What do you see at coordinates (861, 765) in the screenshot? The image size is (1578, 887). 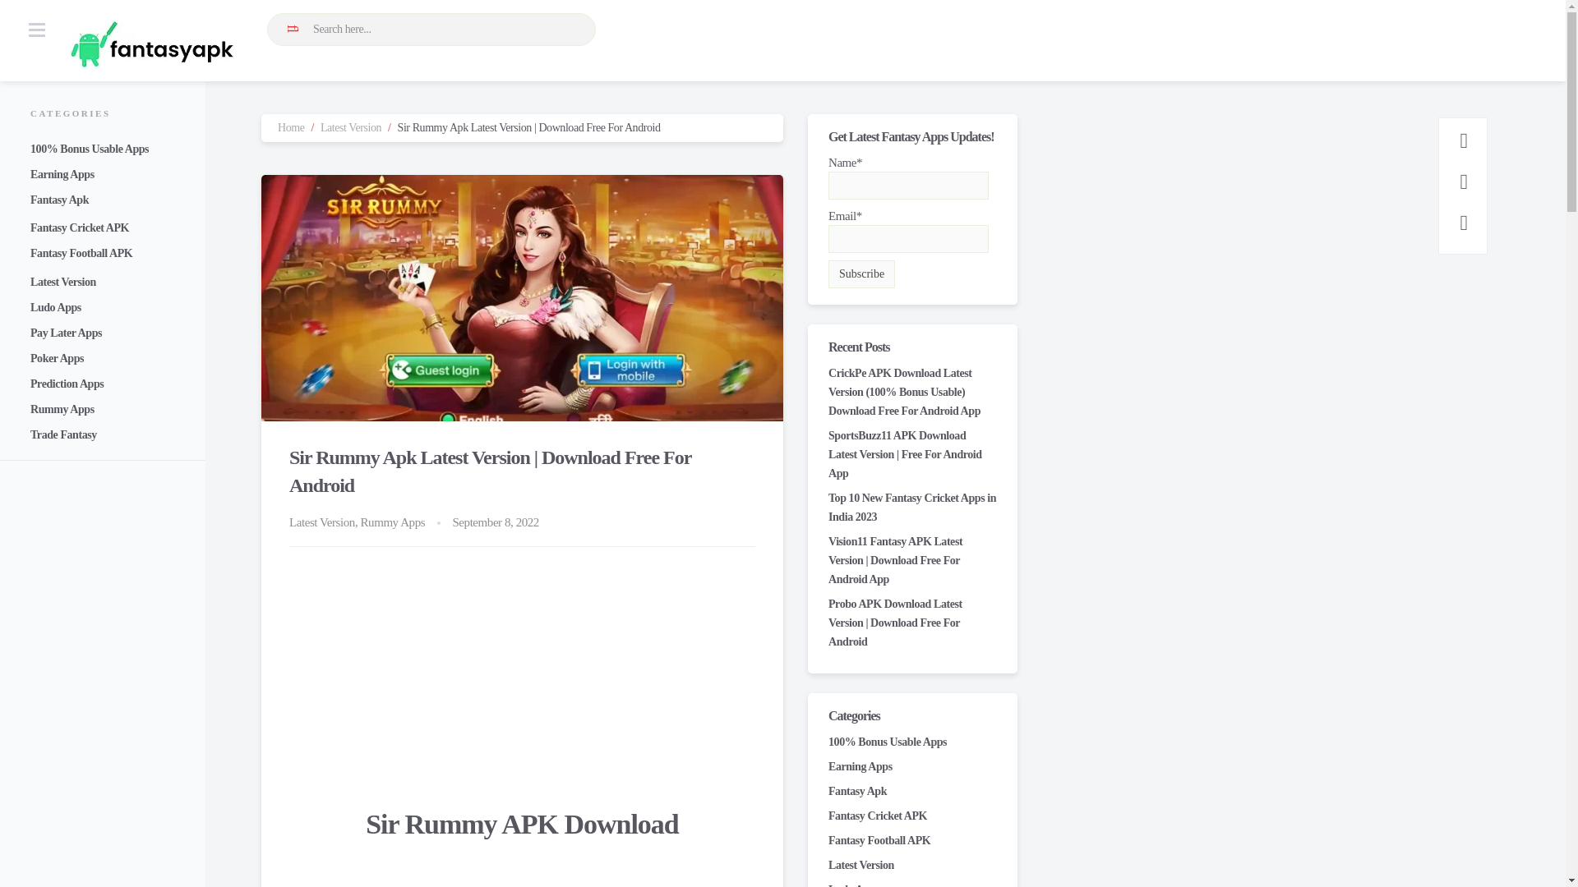 I see `Earning Apps` at bounding box center [861, 765].